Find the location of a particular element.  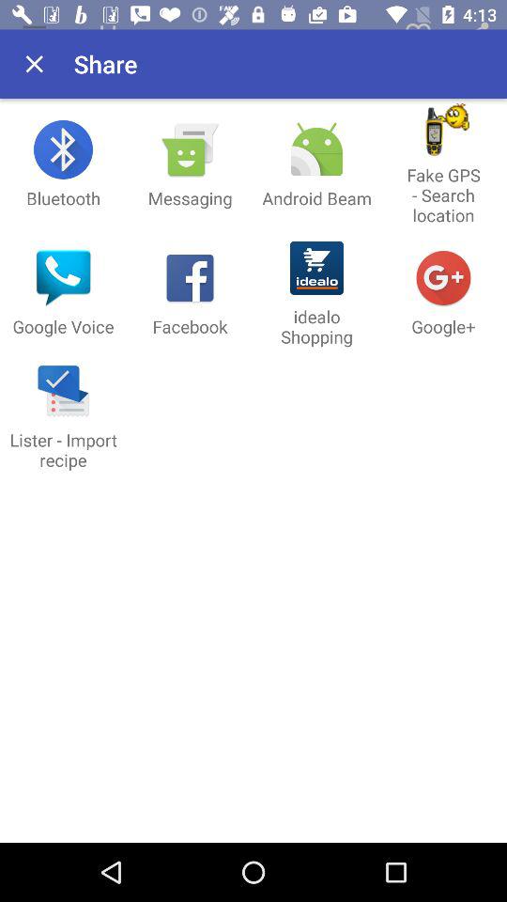

tap the icon next to the share item is located at coordinates (34, 64).